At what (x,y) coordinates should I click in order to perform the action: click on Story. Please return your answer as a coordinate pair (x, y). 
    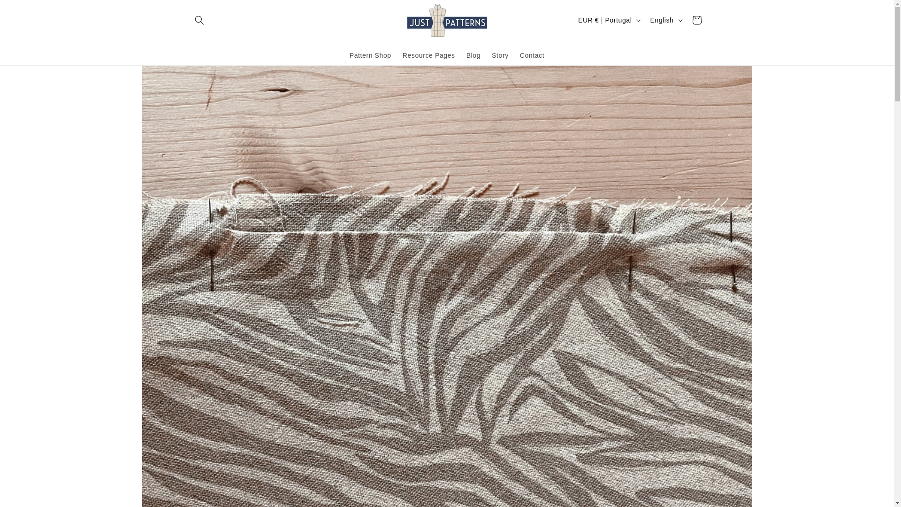
    Looking at the image, I should click on (500, 55).